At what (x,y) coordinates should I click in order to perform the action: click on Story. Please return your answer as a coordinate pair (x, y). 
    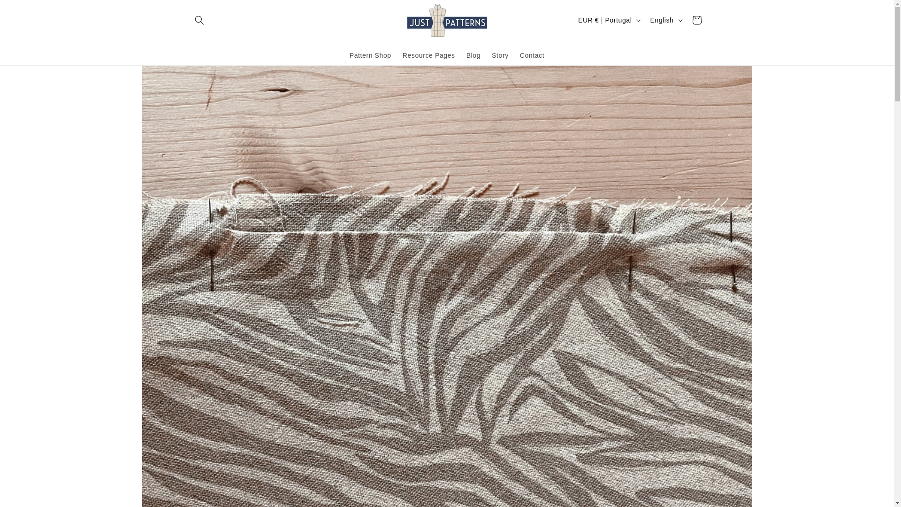
    Looking at the image, I should click on (500, 55).